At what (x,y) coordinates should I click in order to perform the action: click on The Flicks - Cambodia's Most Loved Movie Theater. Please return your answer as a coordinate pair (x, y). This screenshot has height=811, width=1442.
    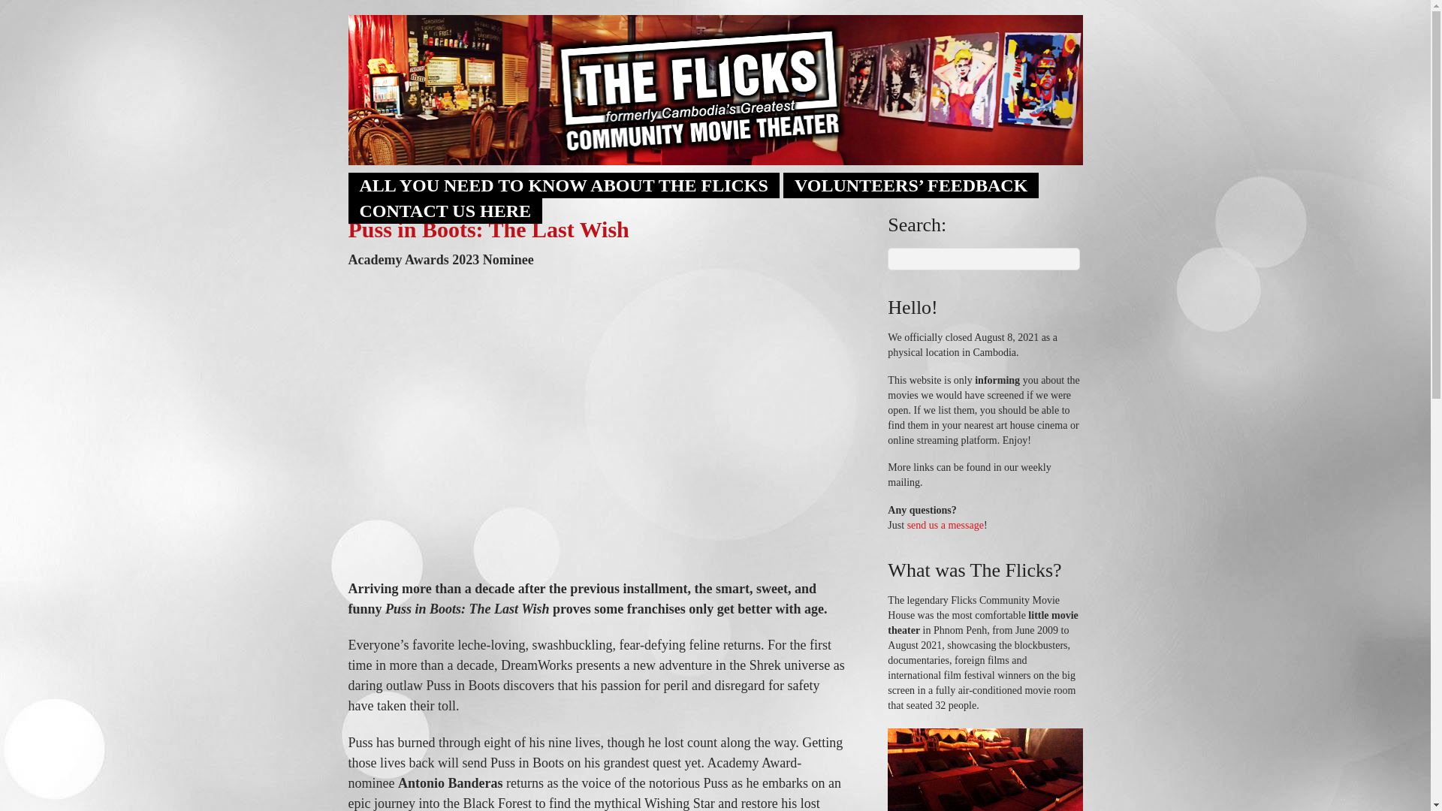
    Looking at the image, I should click on (715, 90).